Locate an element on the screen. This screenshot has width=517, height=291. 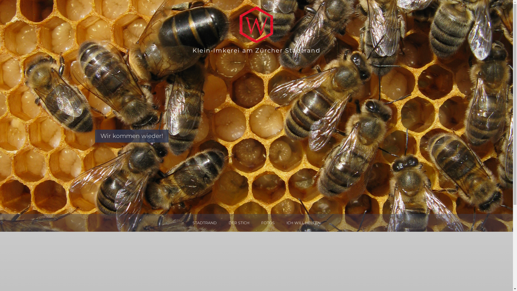
ICH WILL HELFEN is located at coordinates (303, 223).